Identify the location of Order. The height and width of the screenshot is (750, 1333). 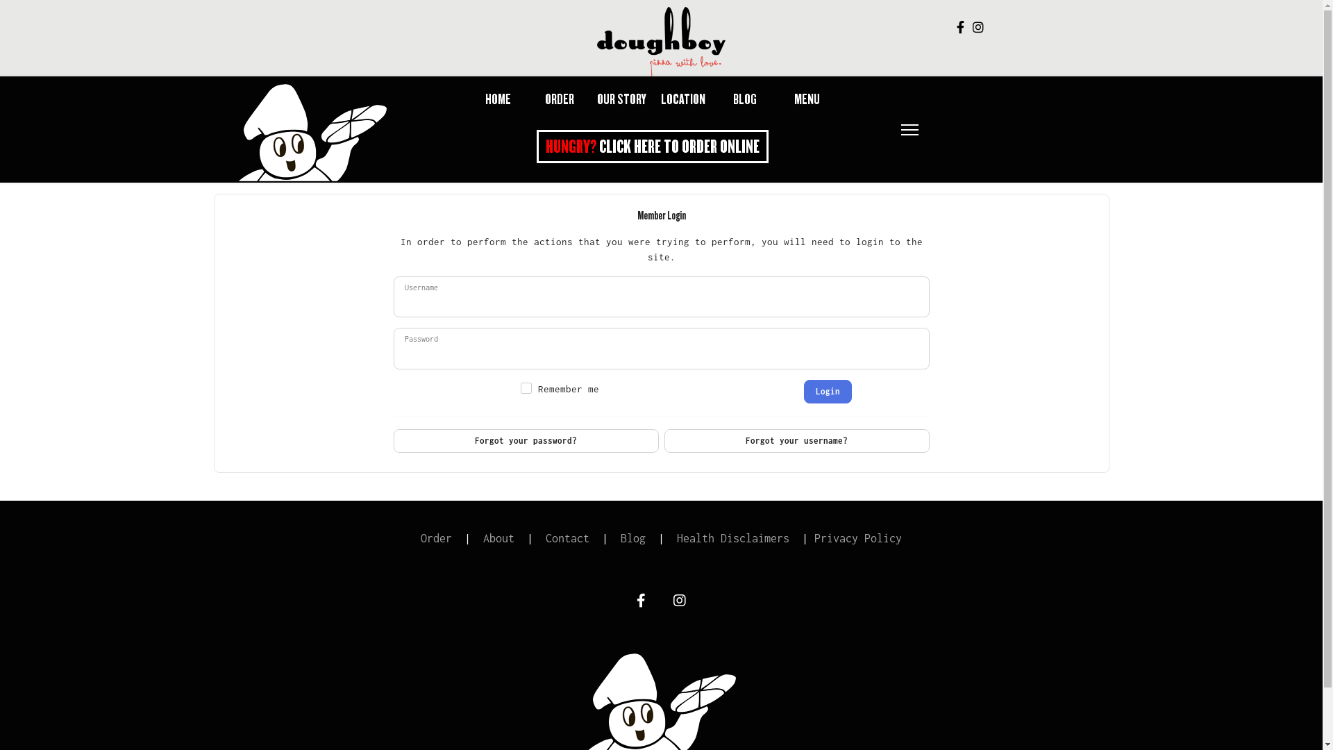
(436, 538).